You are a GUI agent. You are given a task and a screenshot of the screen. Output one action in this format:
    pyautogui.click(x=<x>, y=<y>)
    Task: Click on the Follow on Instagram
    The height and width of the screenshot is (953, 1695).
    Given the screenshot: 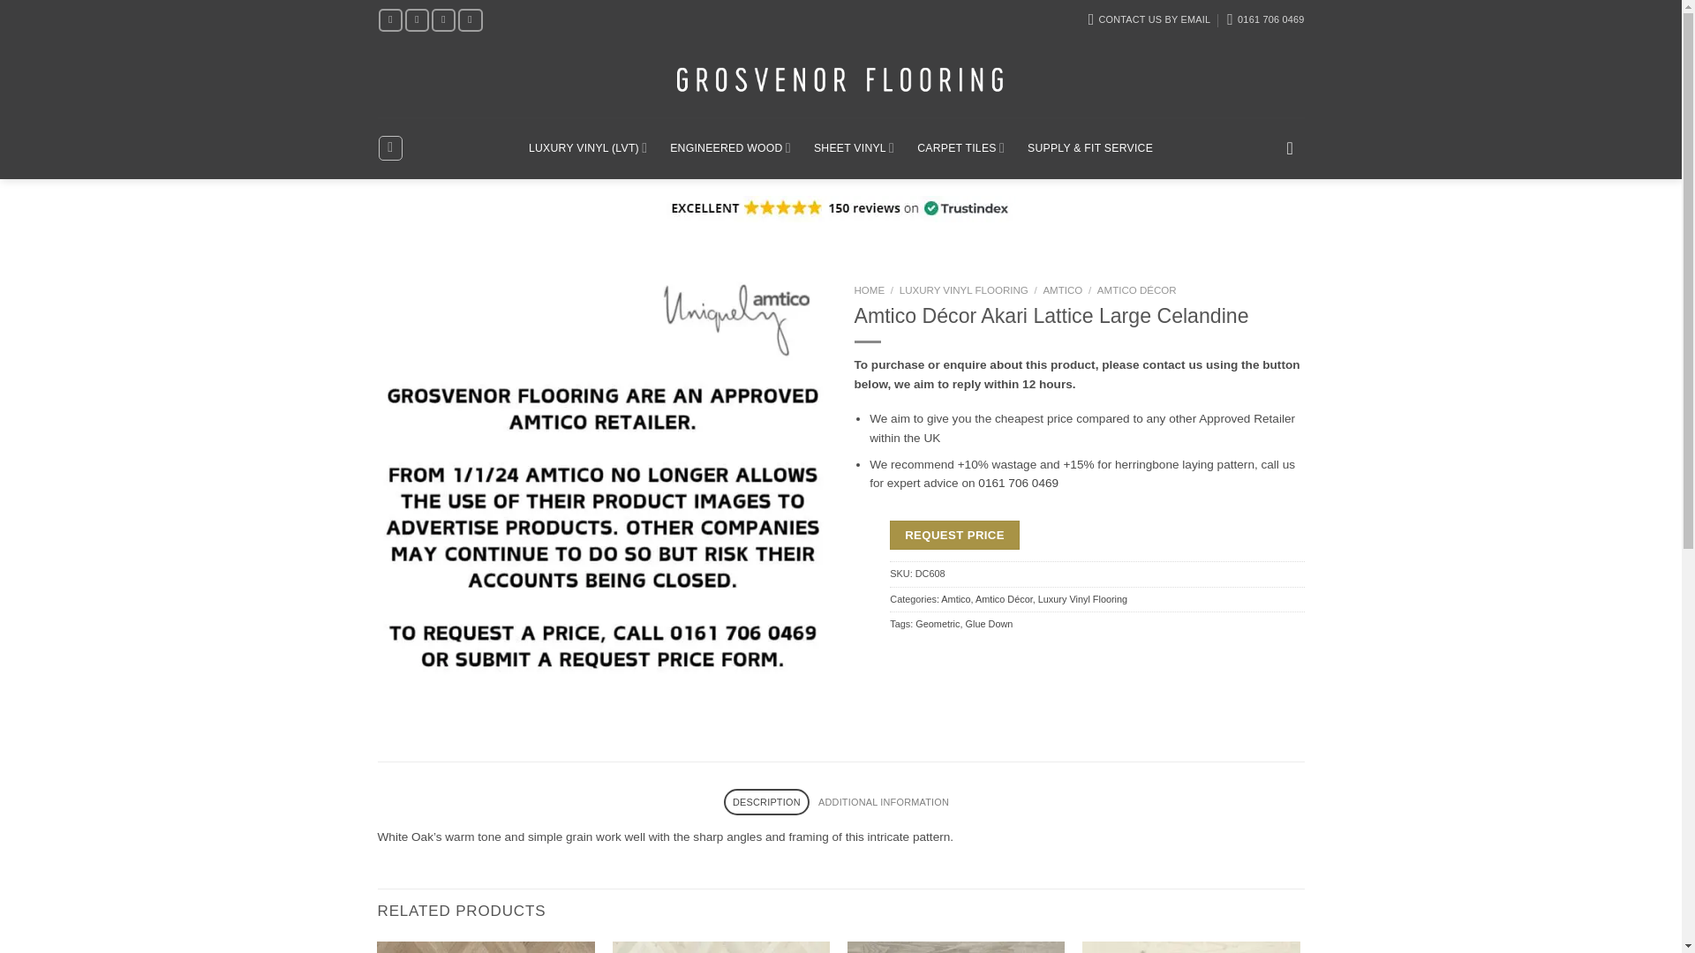 What is the action you would take?
    pyautogui.click(x=417, y=19)
    